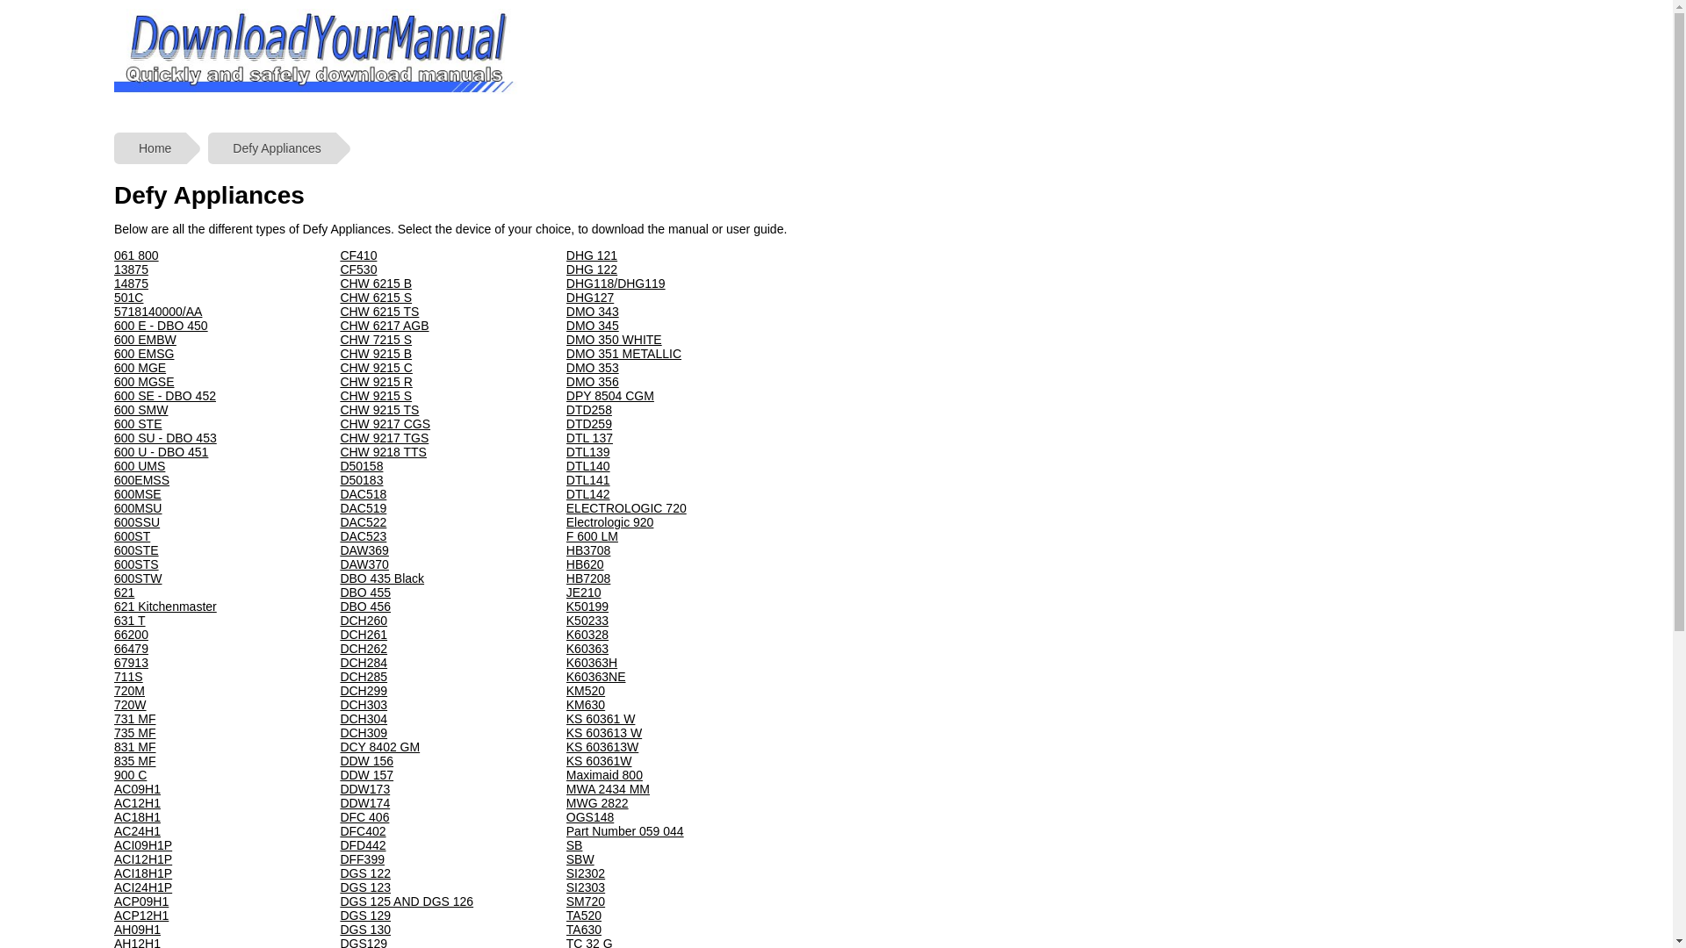 The height and width of the screenshot is (948, 1686). Describe the element at coordinates (137, 817) in the screenshot. I see `AC18H1` at that location.